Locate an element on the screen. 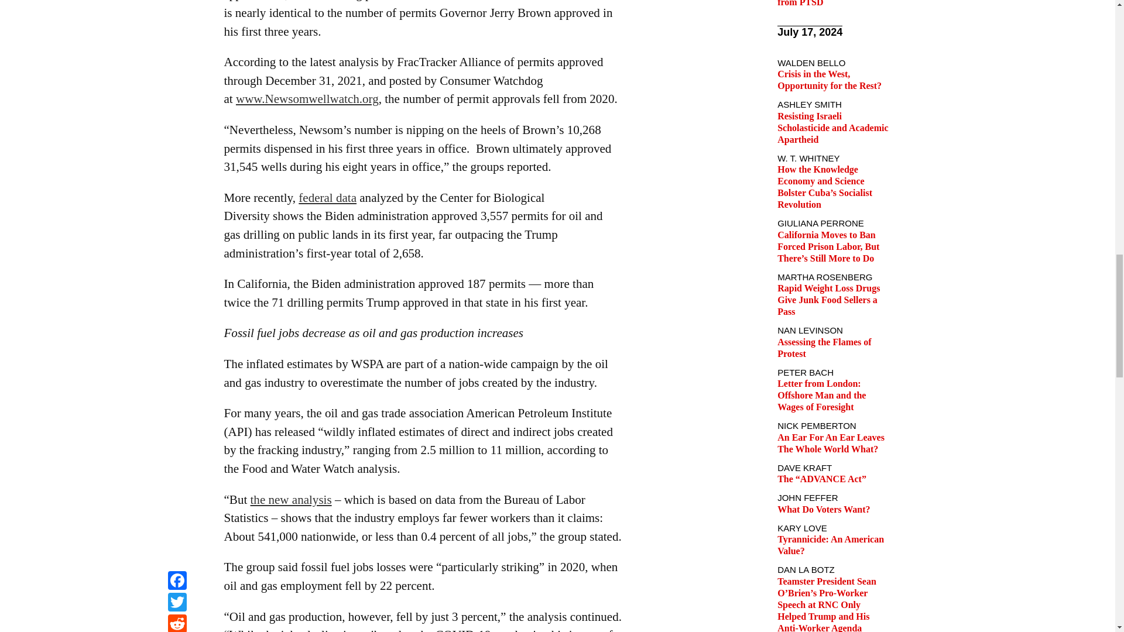 This screenshot has height=632, width=1124. the new analysis is located at coordinates (291, 500).